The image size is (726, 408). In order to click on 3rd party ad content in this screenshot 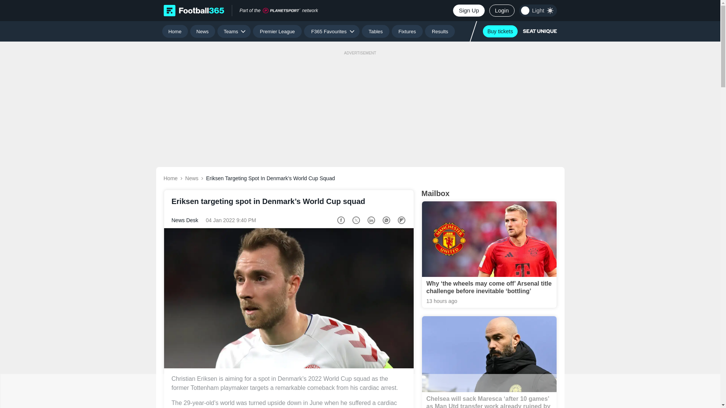, I will do `click(360, 391)`.